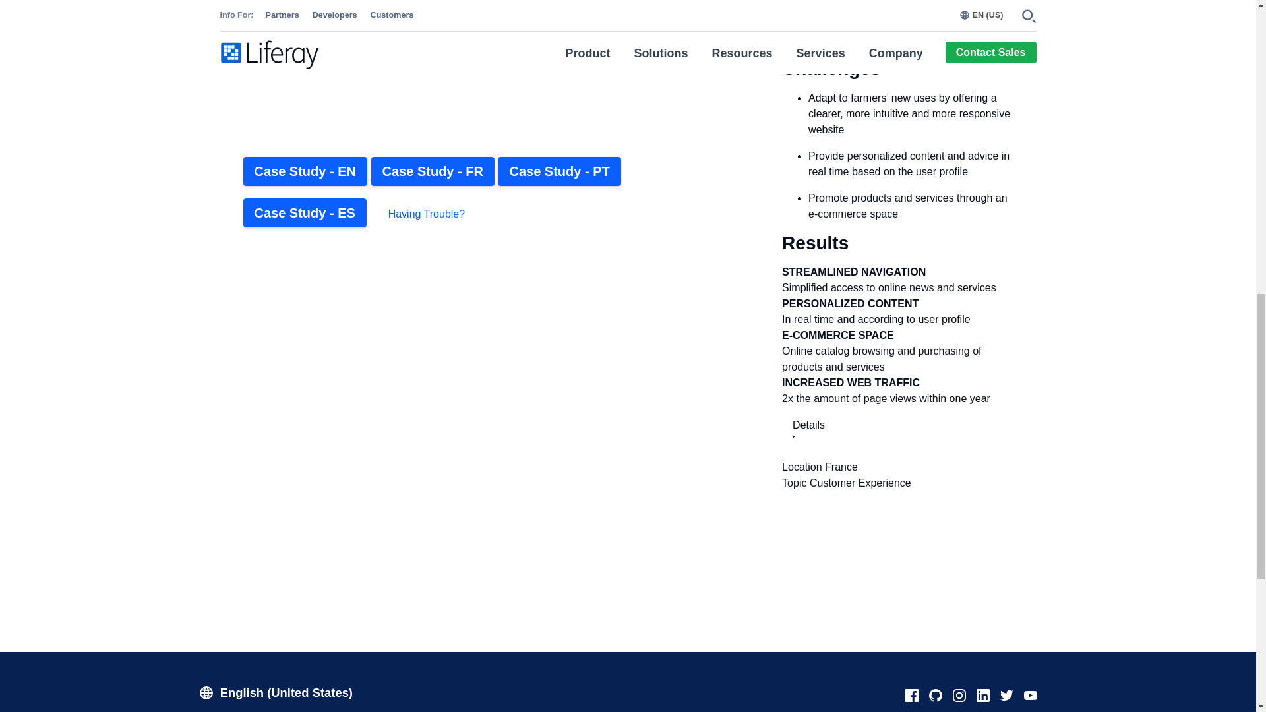  What do you see at coordinates (911, 697) in the screenshot?
I see `Facebook` at bounding box center [911, 697].